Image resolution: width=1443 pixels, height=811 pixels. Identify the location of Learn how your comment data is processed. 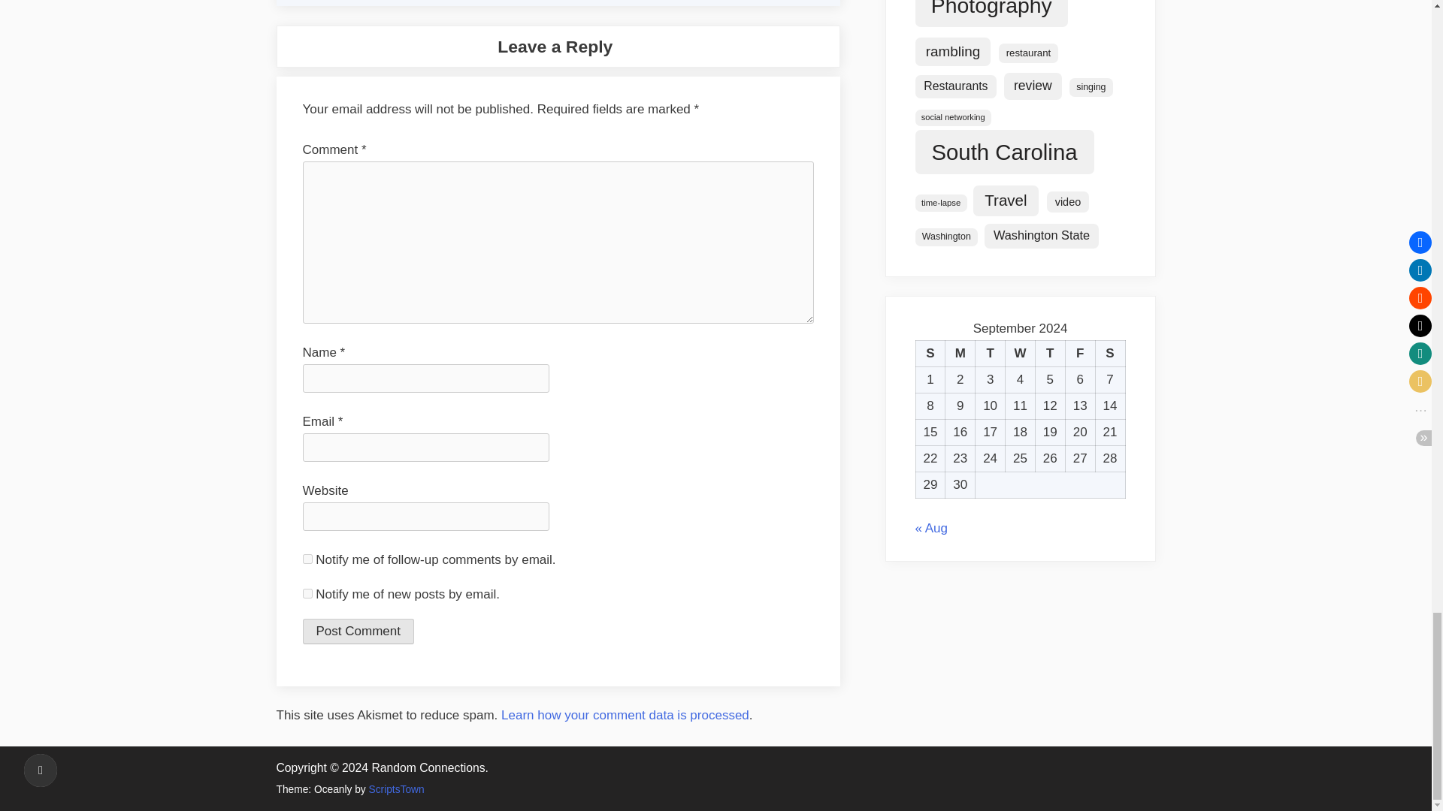
(625, 715).